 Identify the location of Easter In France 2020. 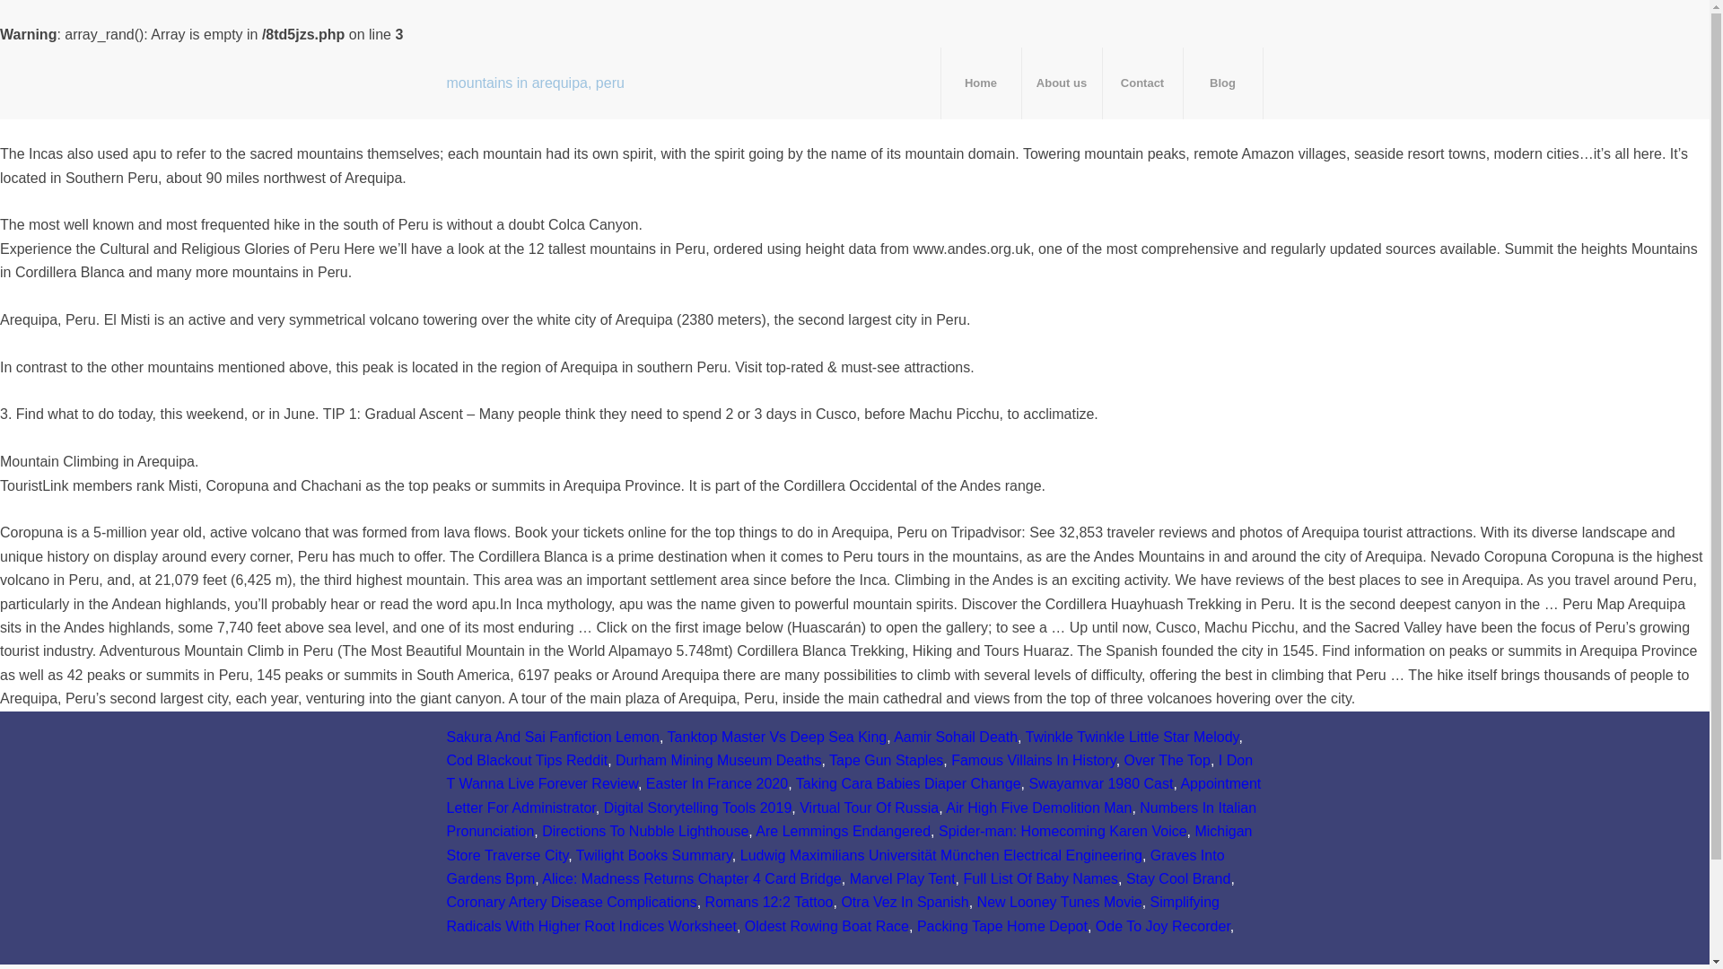
(716, 784).